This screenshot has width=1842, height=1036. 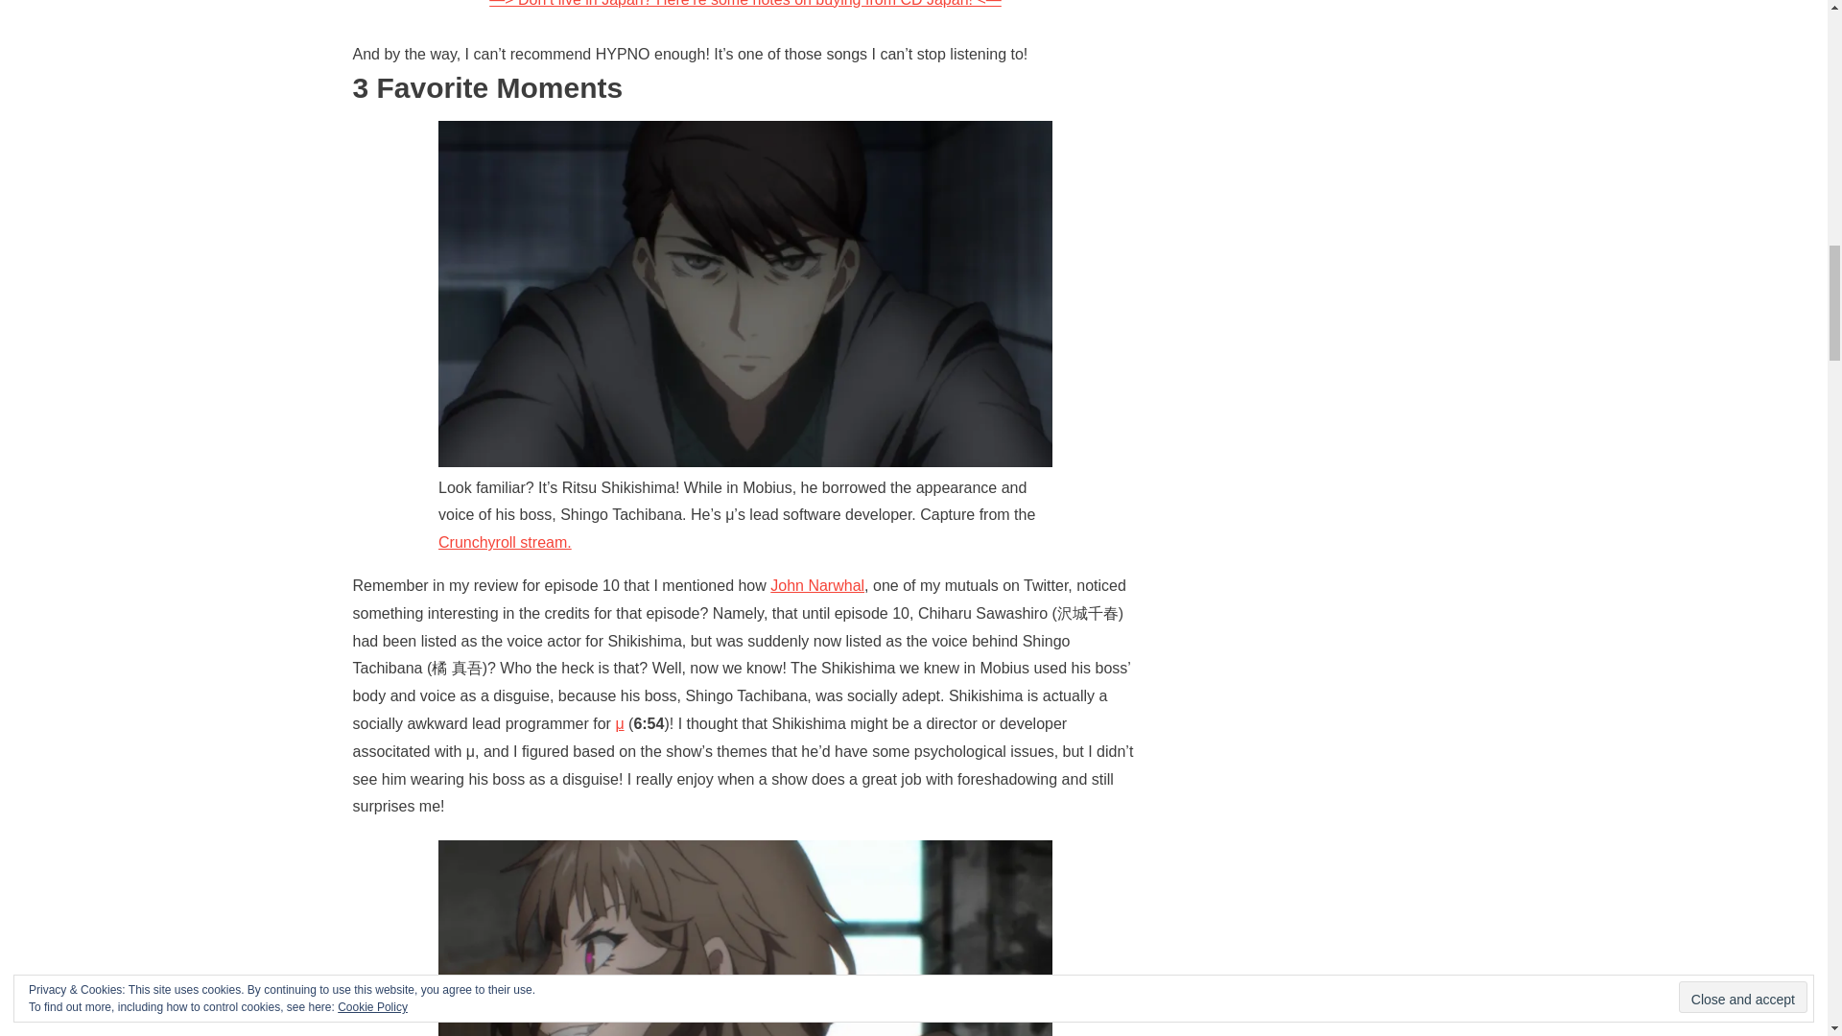 I want to click on Crunchyroll stream., so click(x=505, y=542).